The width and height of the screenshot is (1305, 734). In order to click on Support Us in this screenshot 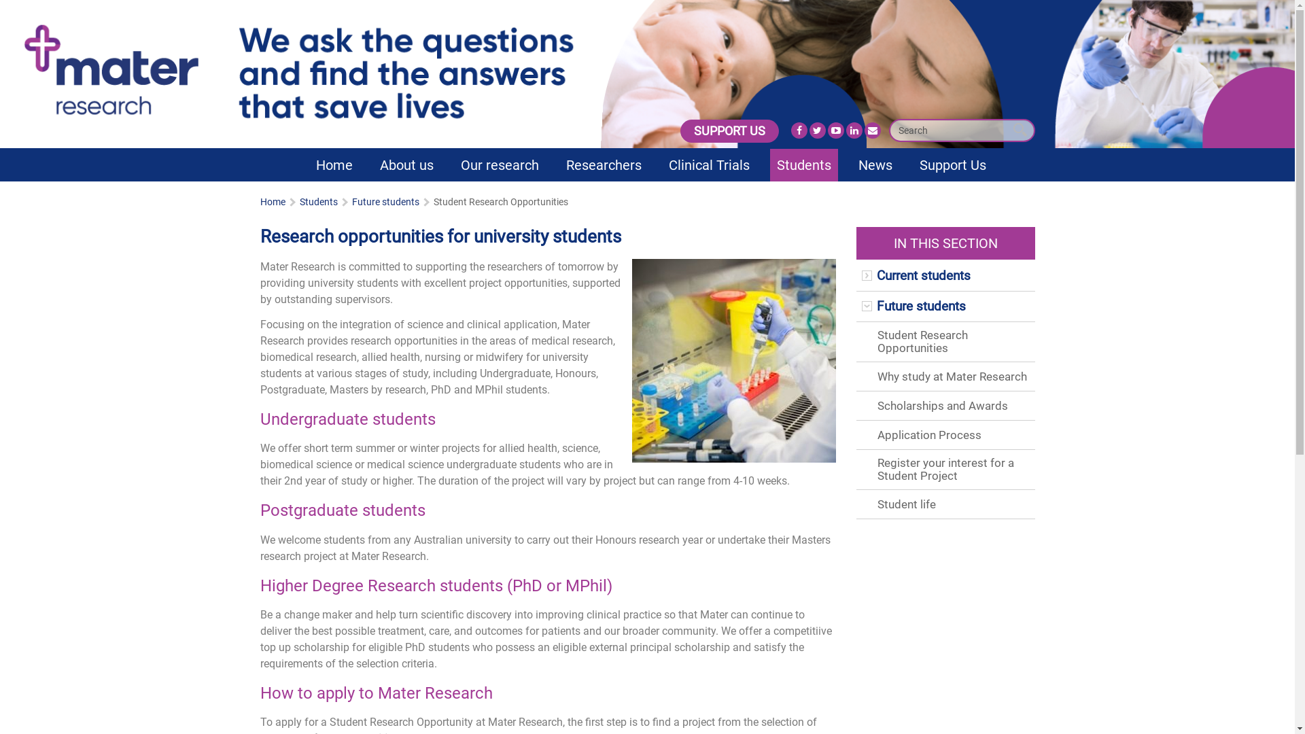, I will do `click(952, 165)`.